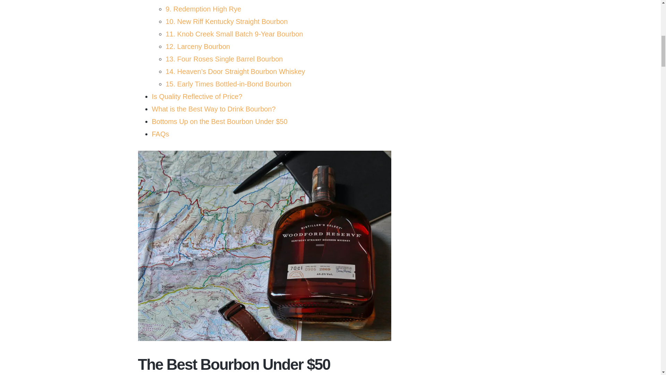  I want to click on 10. New Riff Kentucky Straight Bourbon , so click(228, 22).